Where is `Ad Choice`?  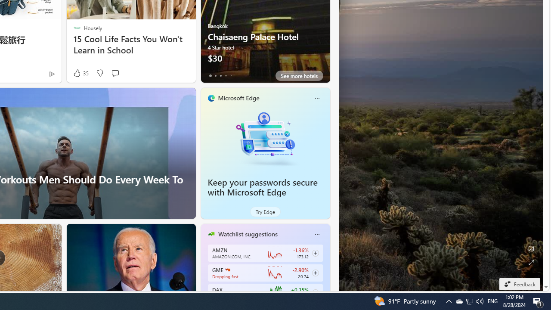 Ad Choice is located at coordinates (52, 74).